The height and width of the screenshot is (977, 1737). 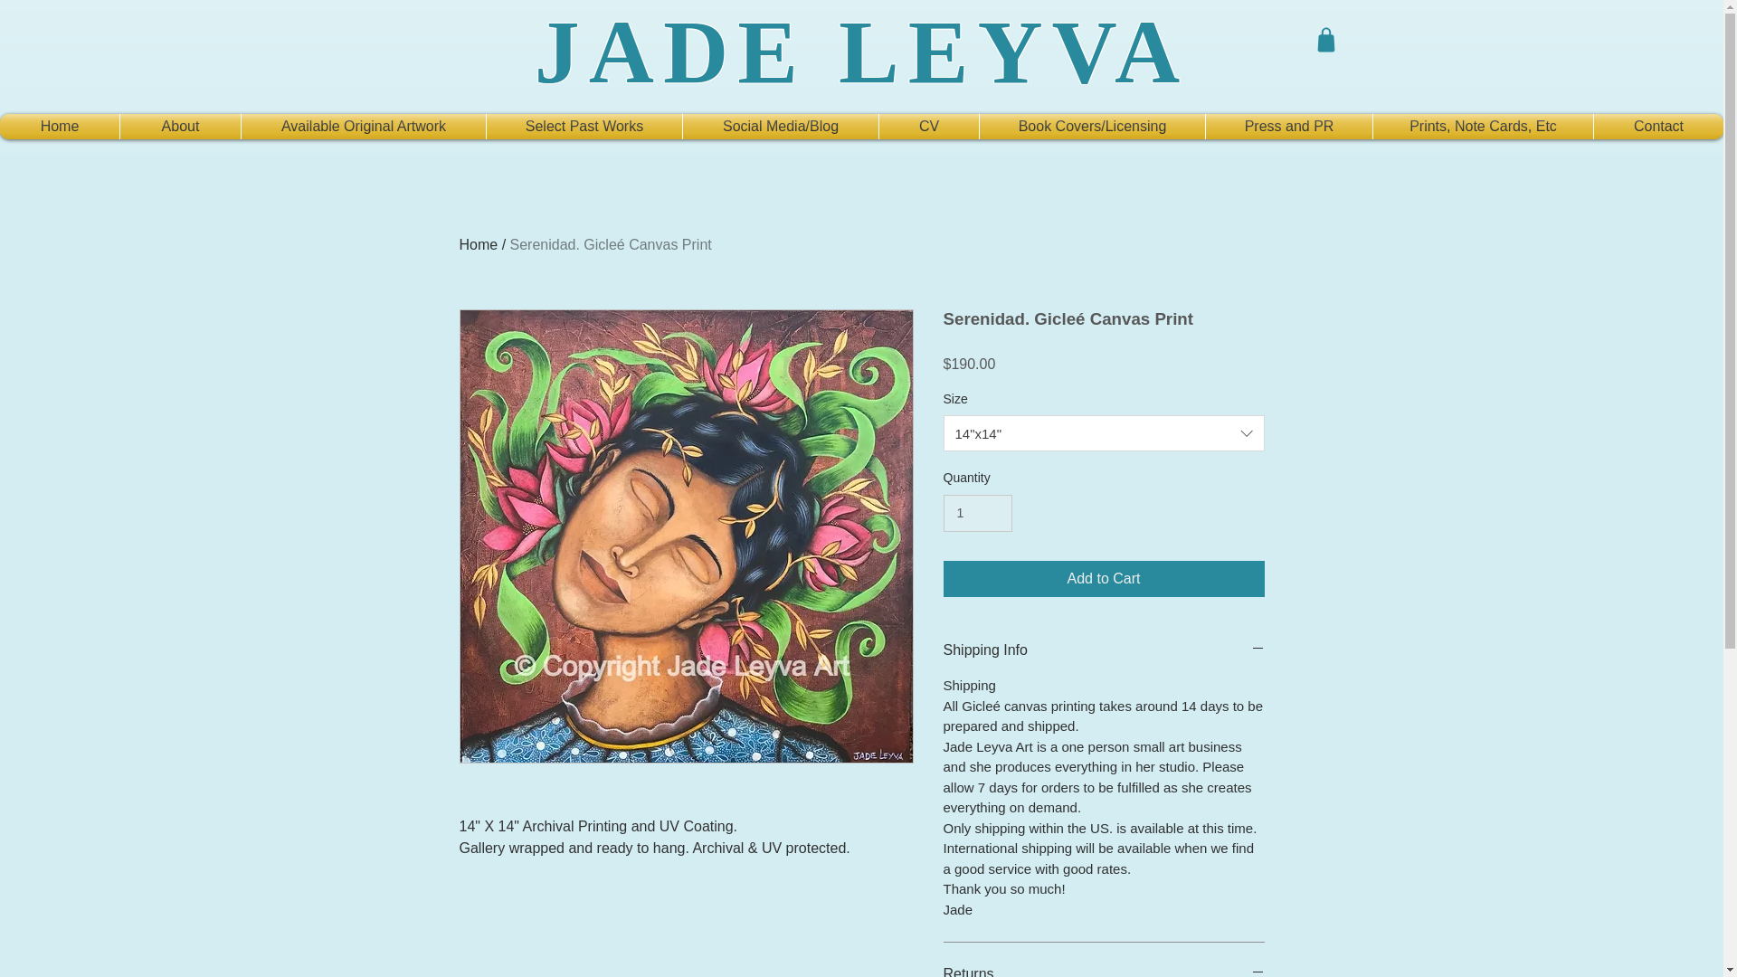 What do you see at coordinates (977, 512) in the screenshot?
I see `1` at bounding box center [977, 512].